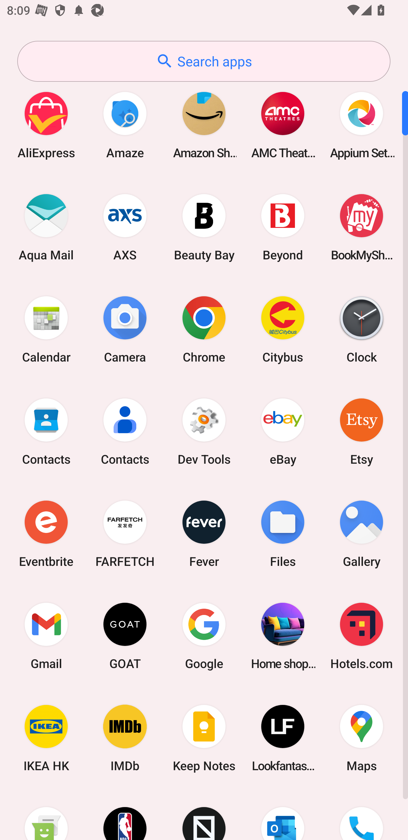 The width and height of the screenshot is (408, 840). I want to click on Keep Notes, so click(204, 738).